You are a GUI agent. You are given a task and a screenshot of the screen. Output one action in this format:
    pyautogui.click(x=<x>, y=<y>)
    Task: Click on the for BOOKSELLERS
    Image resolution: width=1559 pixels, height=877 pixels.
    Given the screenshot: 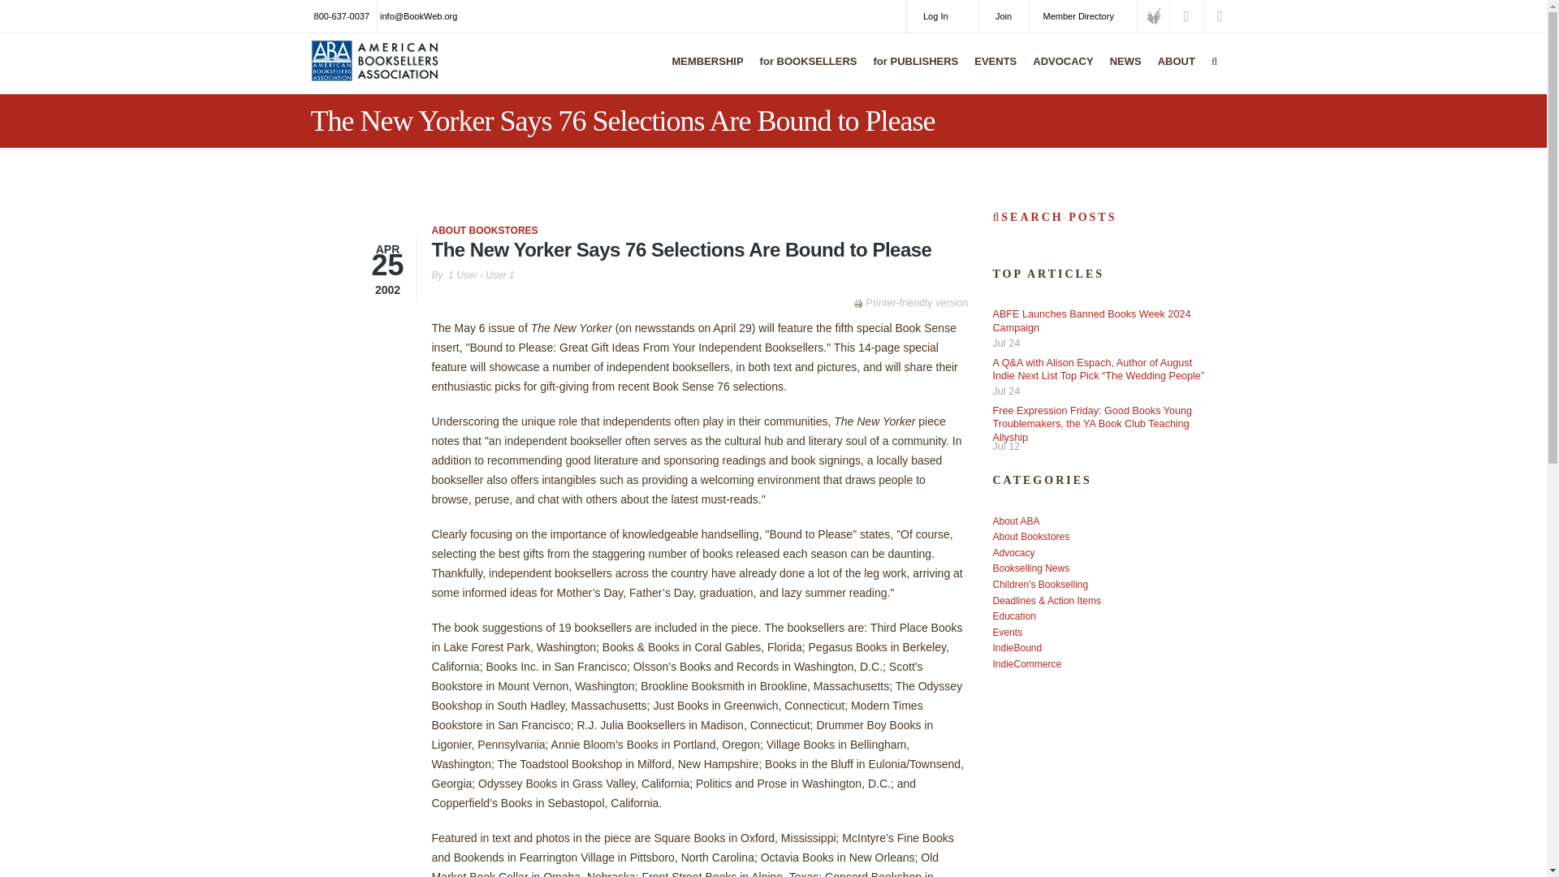 What is the action you would take?
    pyautogui.click(x=805, y=71)
    